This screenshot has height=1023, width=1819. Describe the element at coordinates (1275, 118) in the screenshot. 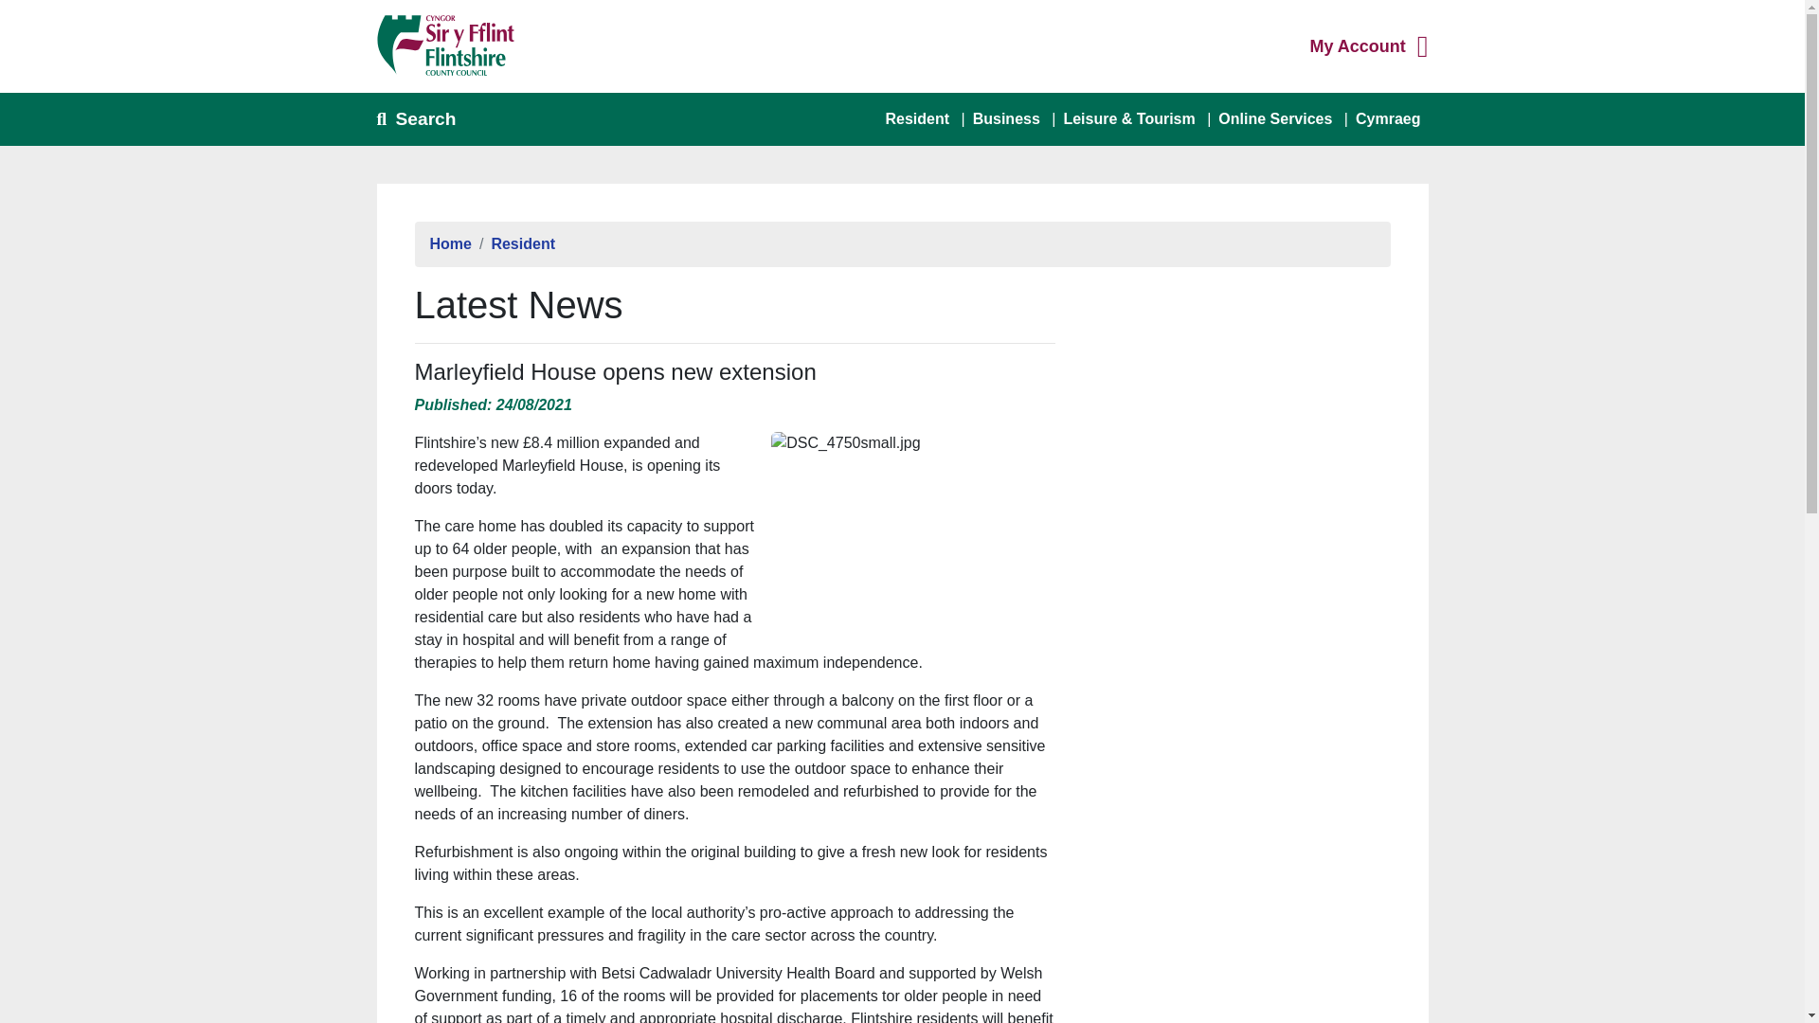

I see `Online Services` at that location.